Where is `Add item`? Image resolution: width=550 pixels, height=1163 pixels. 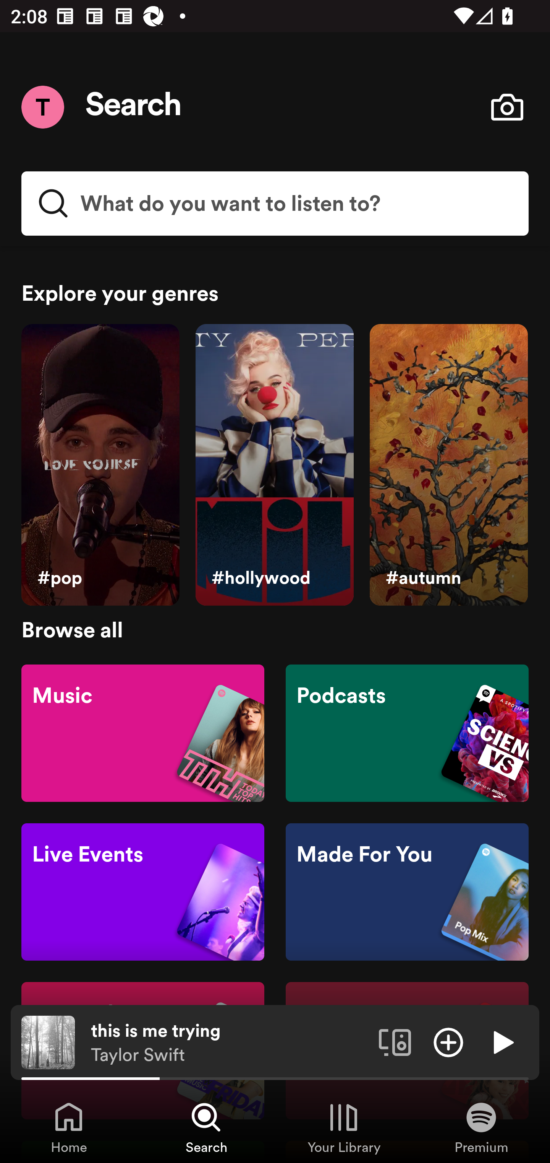 Add item is located at coordinates (448, 1042).